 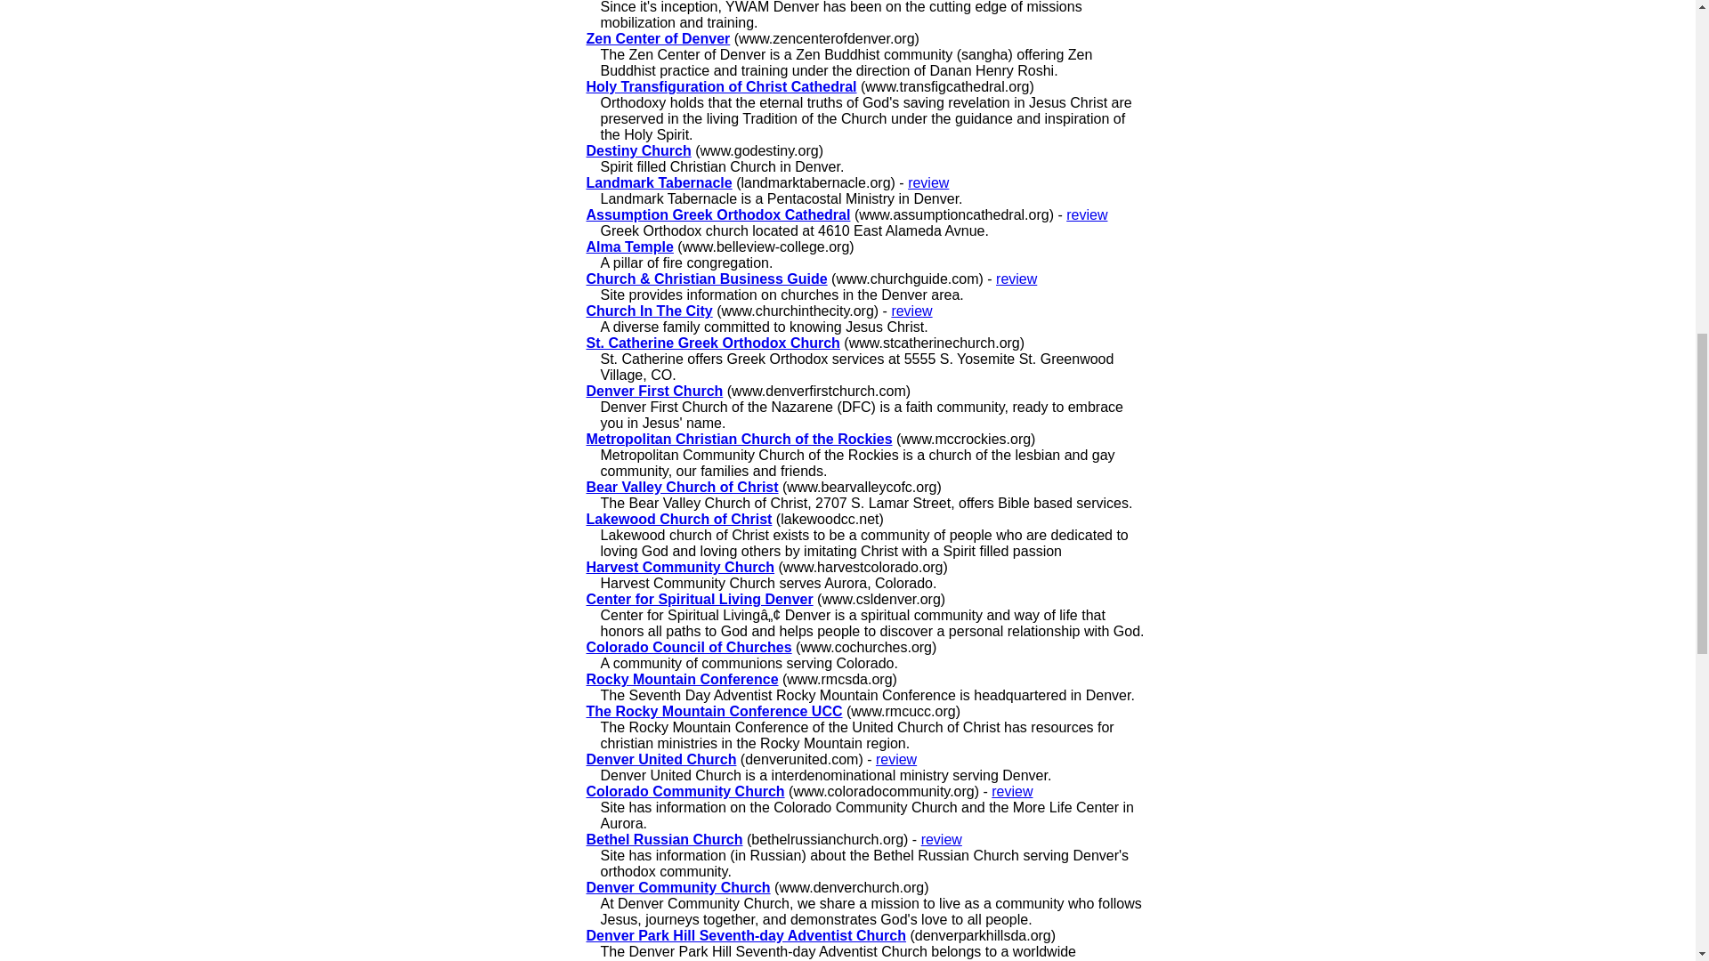 I want to click on review, so click(x=911, y=311).